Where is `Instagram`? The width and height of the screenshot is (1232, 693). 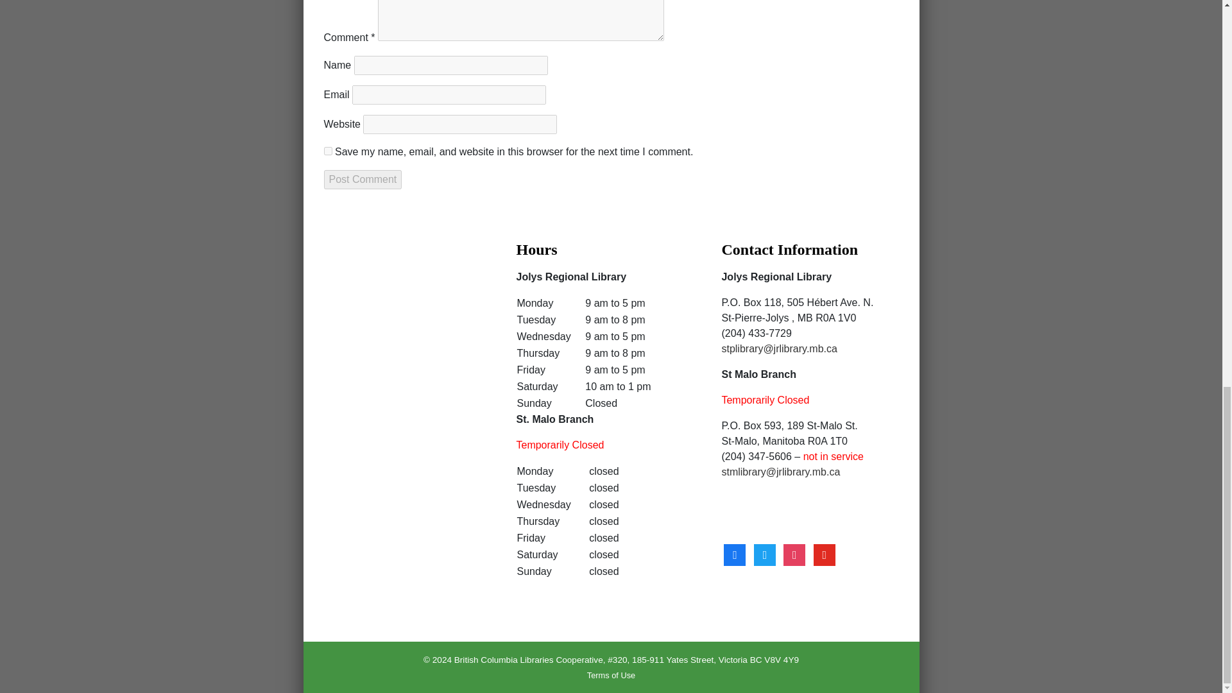 Instagram is located at coordinates (794, 554).